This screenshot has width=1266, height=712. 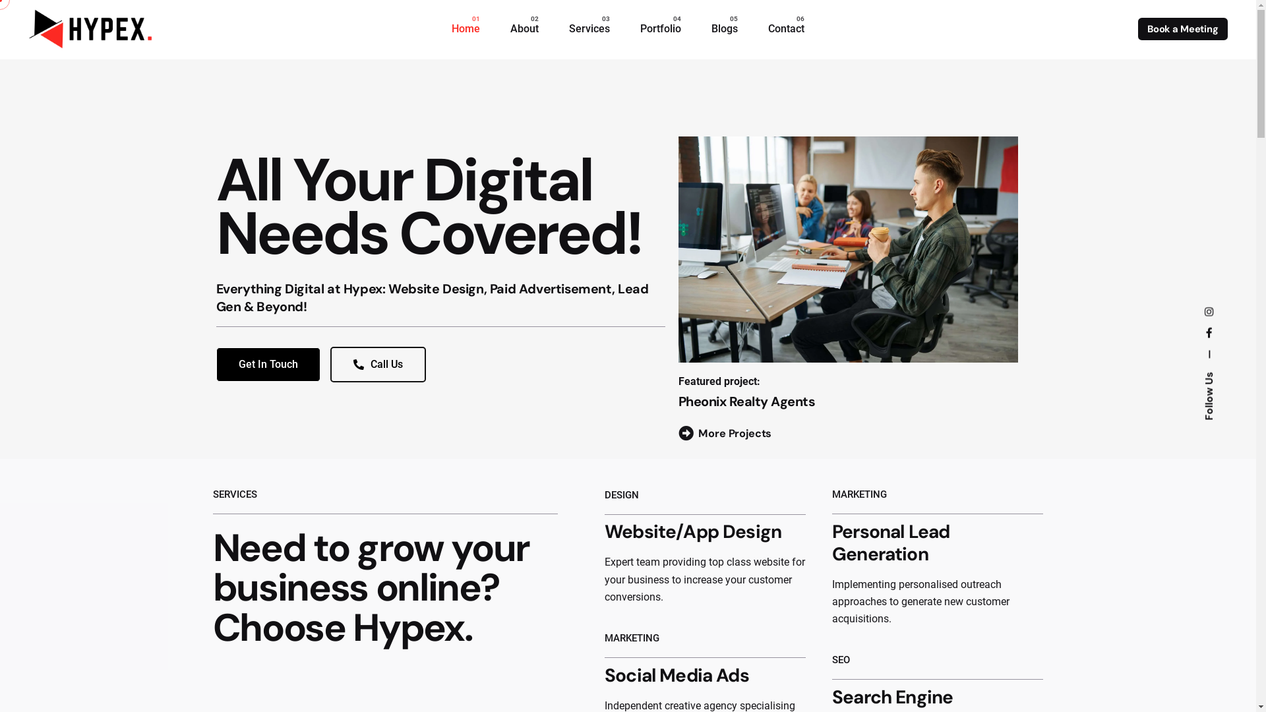 What do you see at coordinates (1183, 29) in the screenshot?
I see `Book a Meeting` at bounding box center [1183, 29].